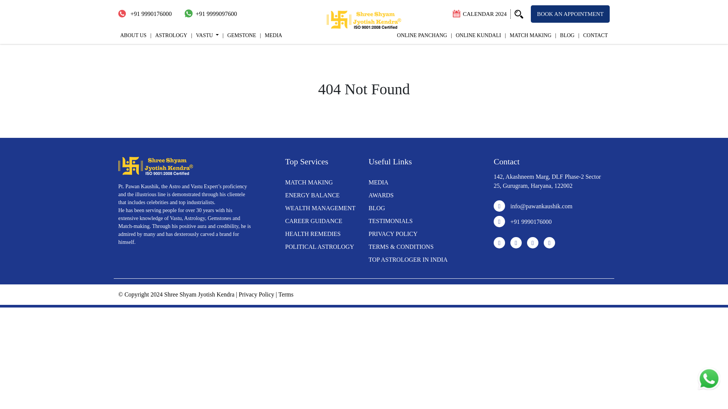 This screenshot has width=728, height=409. What do you see at coordinates (570, 14) in the screenshot?
I see `BOOK AN APPOINTMENT` at bounding box center [570, 14].